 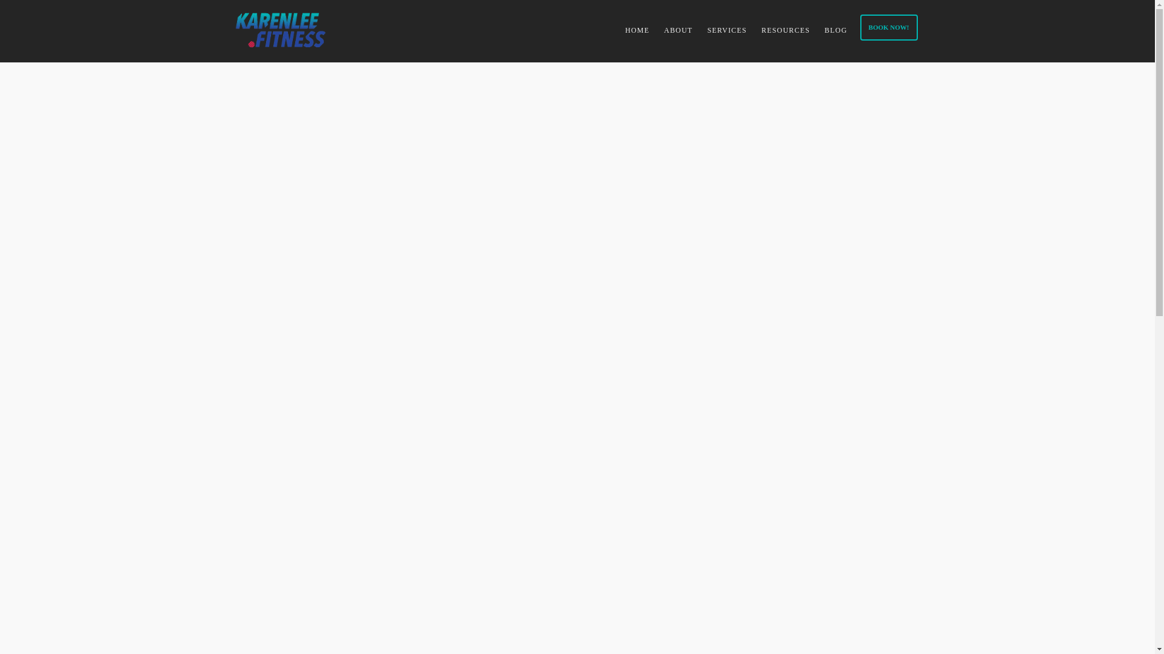 What do you see at coordinates (786, 31) in the screenshot?
I see `Resources` at bounding box center [786, 31].